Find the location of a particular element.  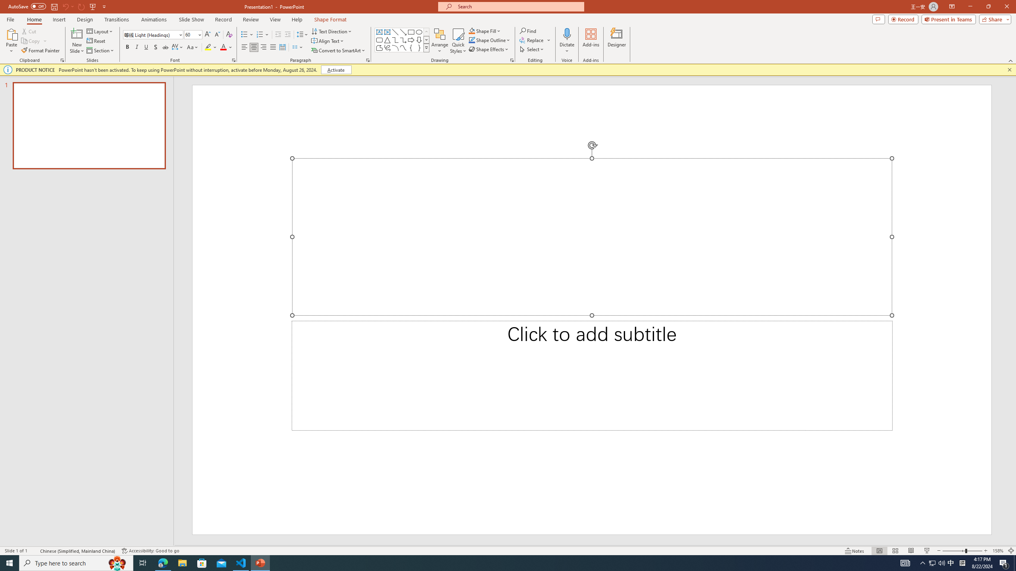

Text Box is located at coordinates (379, 32).